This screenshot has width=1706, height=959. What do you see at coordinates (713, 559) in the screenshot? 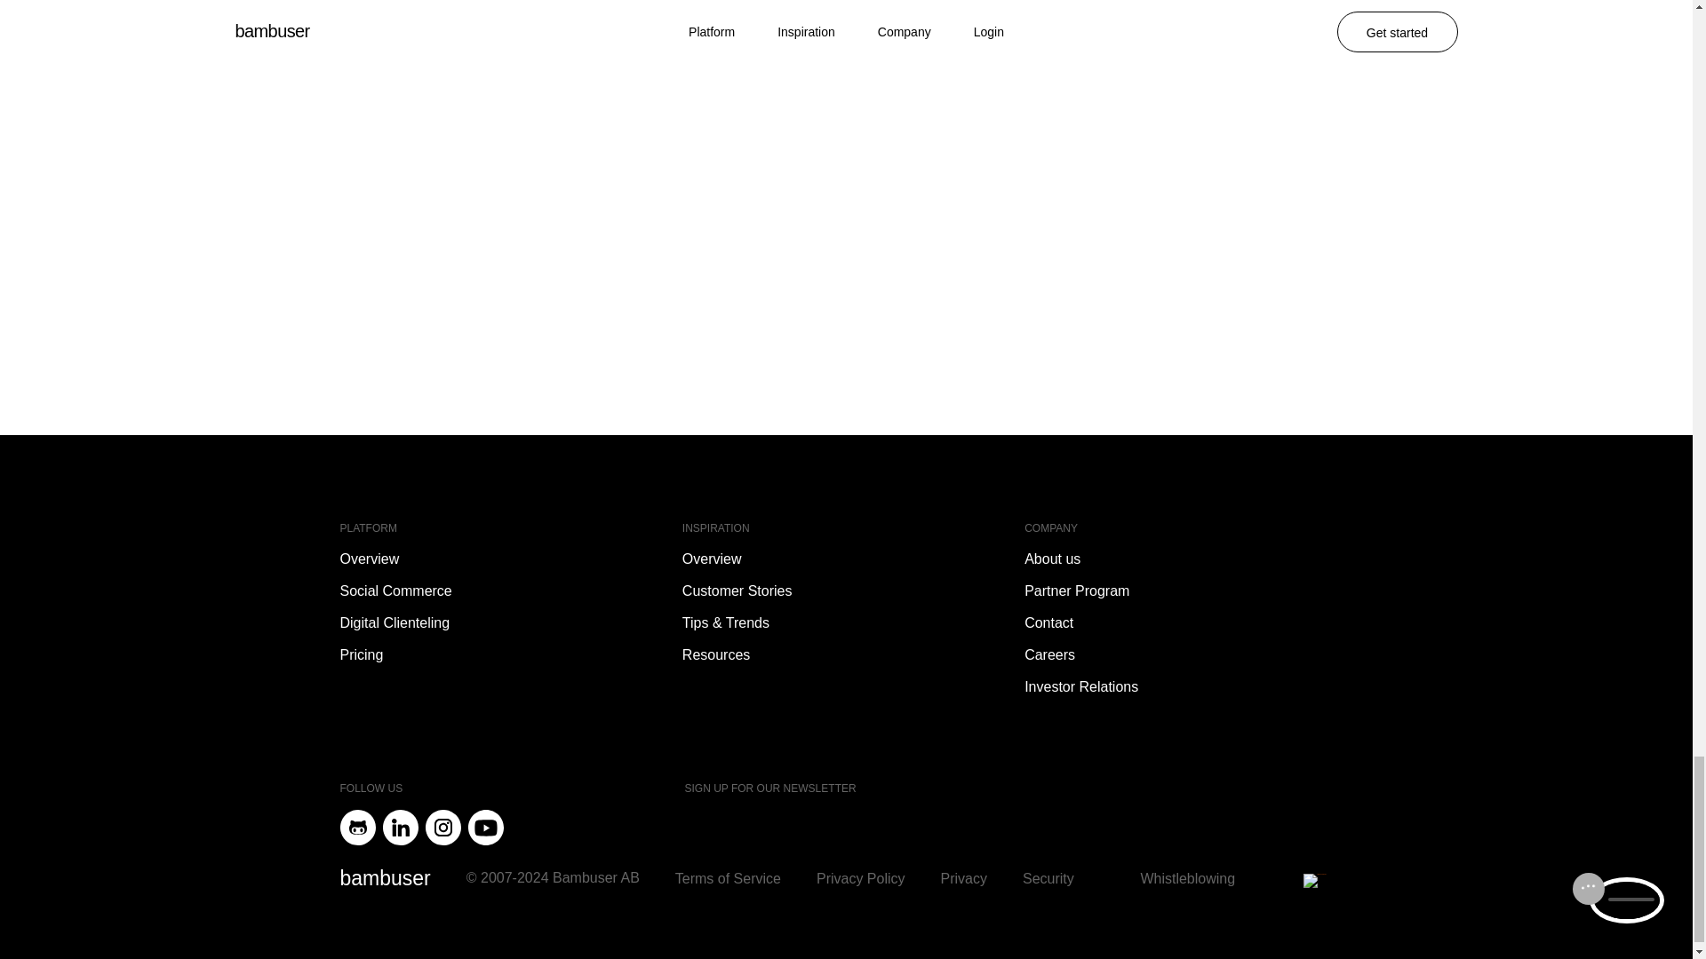
I see `Overview` at bounding box center [713, 559].